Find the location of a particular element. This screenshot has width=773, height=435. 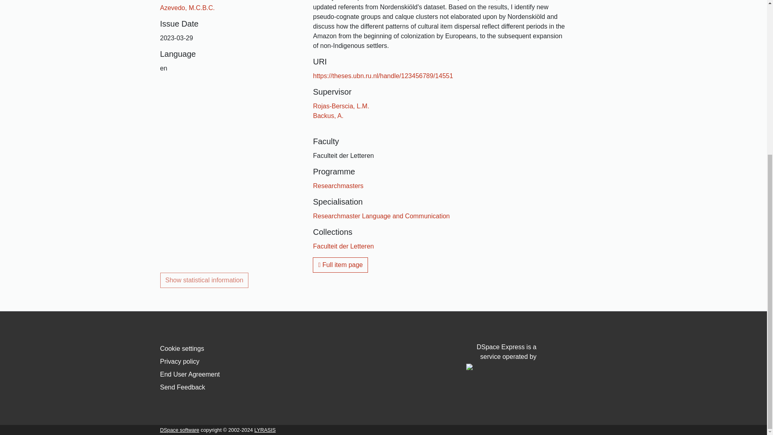

Researchmaster Language and Communication is located at coordinates (381, 216).